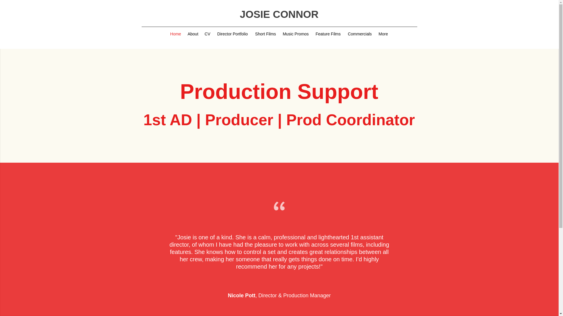 This screenshot has width=563, height=316. I want to click on Feature Films, so click(328, 34).